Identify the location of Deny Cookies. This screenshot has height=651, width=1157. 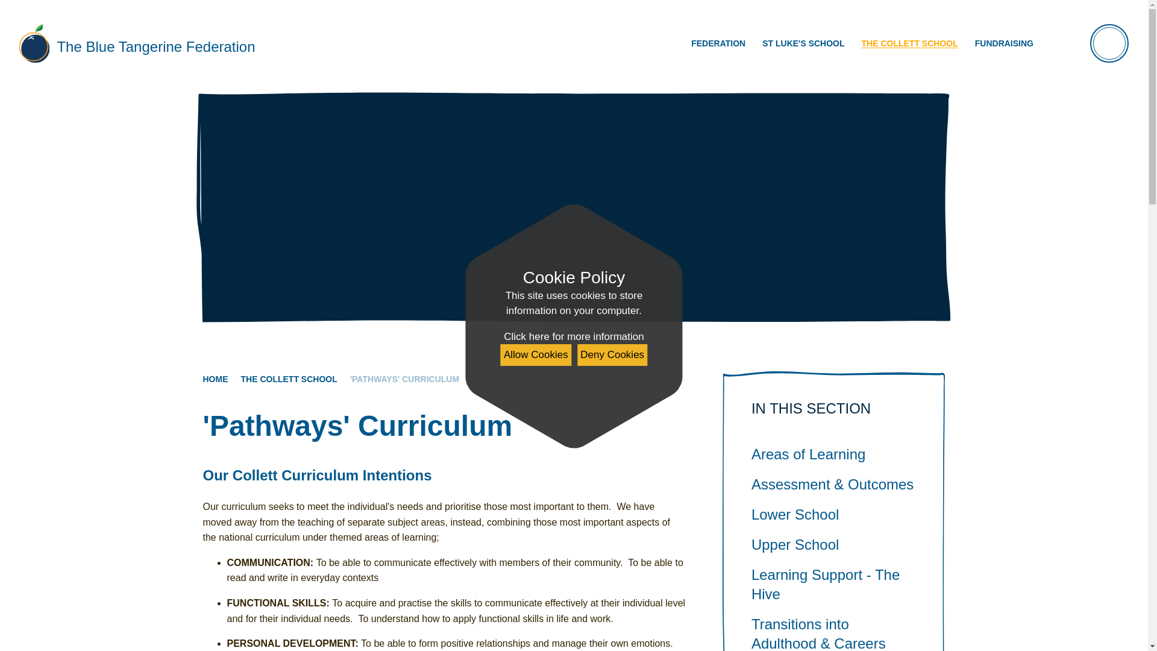
(612, 354).